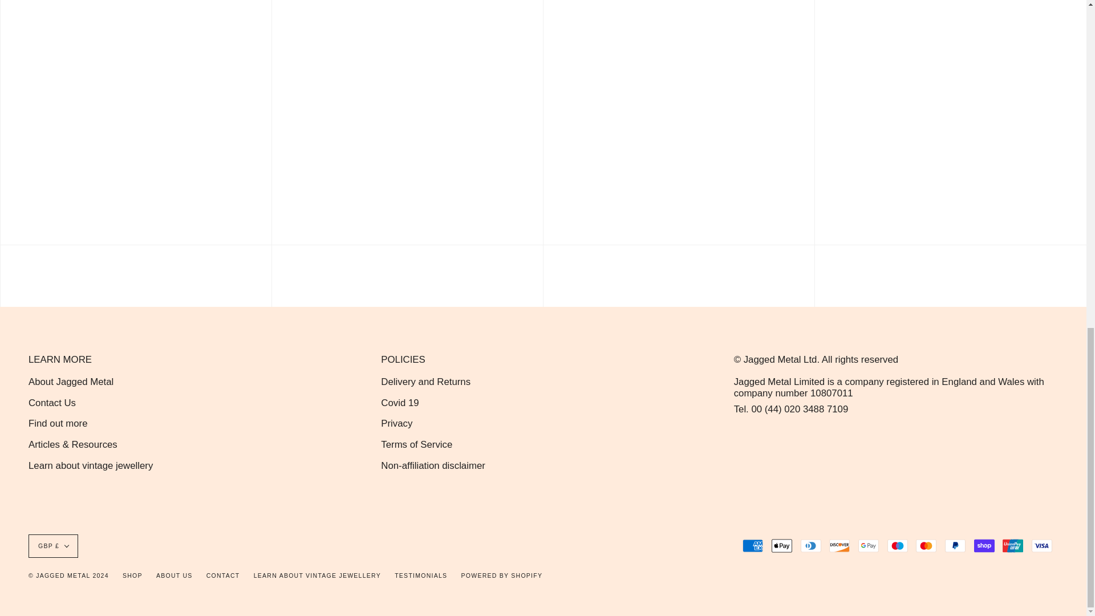  I want to click on Union Pay, so click(1013, 545).